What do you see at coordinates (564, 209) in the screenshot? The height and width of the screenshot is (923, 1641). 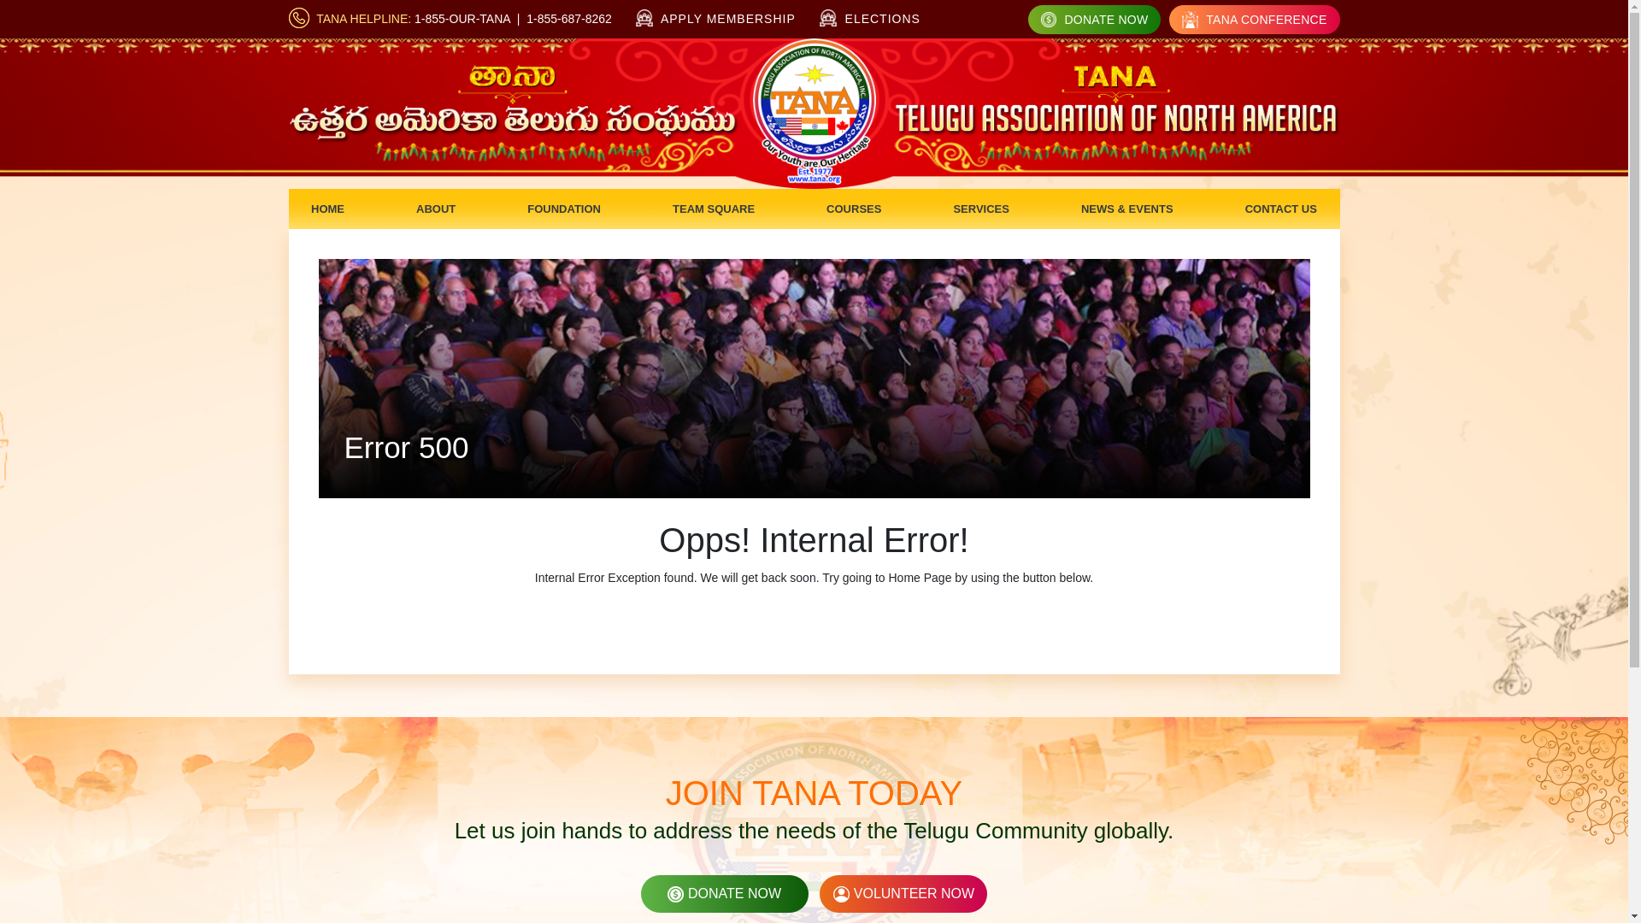 I see `FOUNDATION` at bounding box center [564, 209].